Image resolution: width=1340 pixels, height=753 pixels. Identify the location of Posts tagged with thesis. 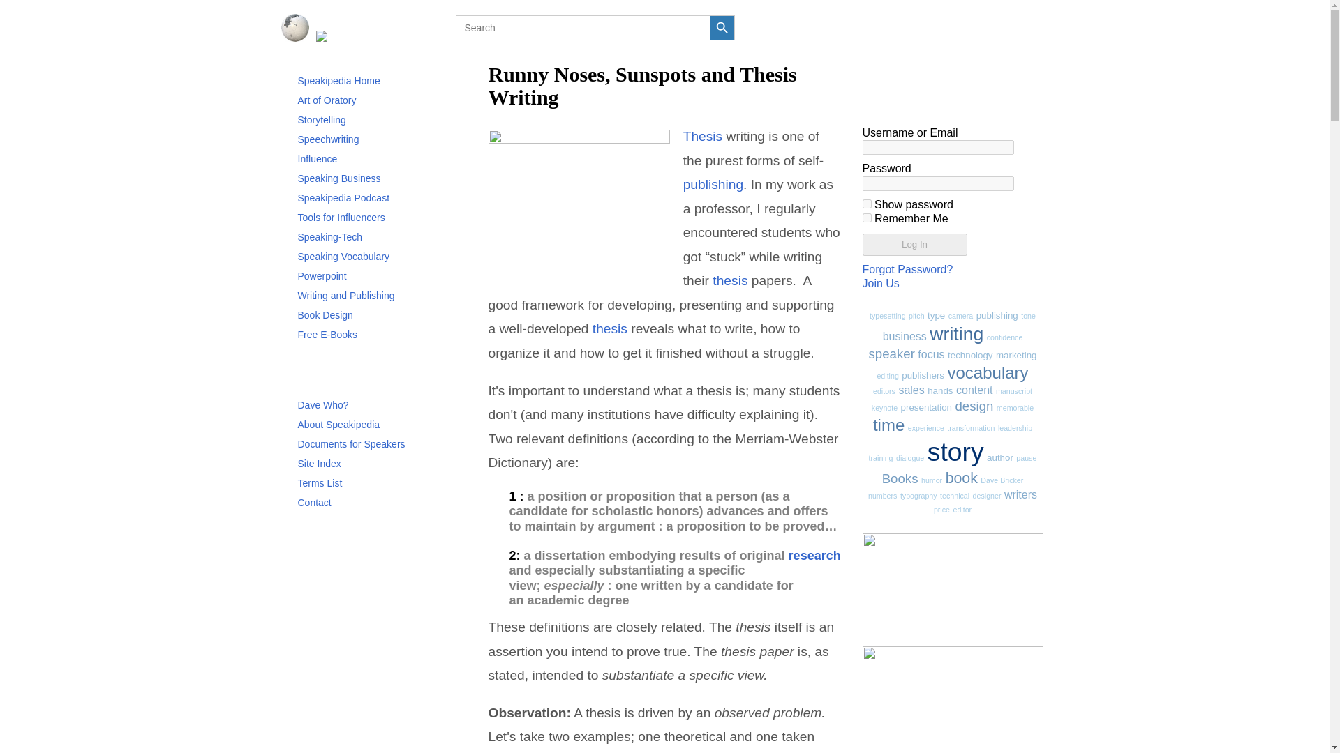
(609, 328).